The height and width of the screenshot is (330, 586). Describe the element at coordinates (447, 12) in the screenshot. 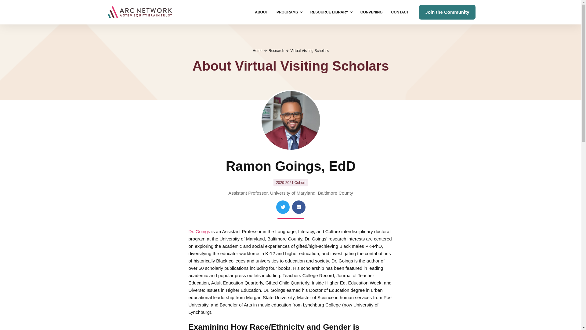

I see `Join the Community` at that location.